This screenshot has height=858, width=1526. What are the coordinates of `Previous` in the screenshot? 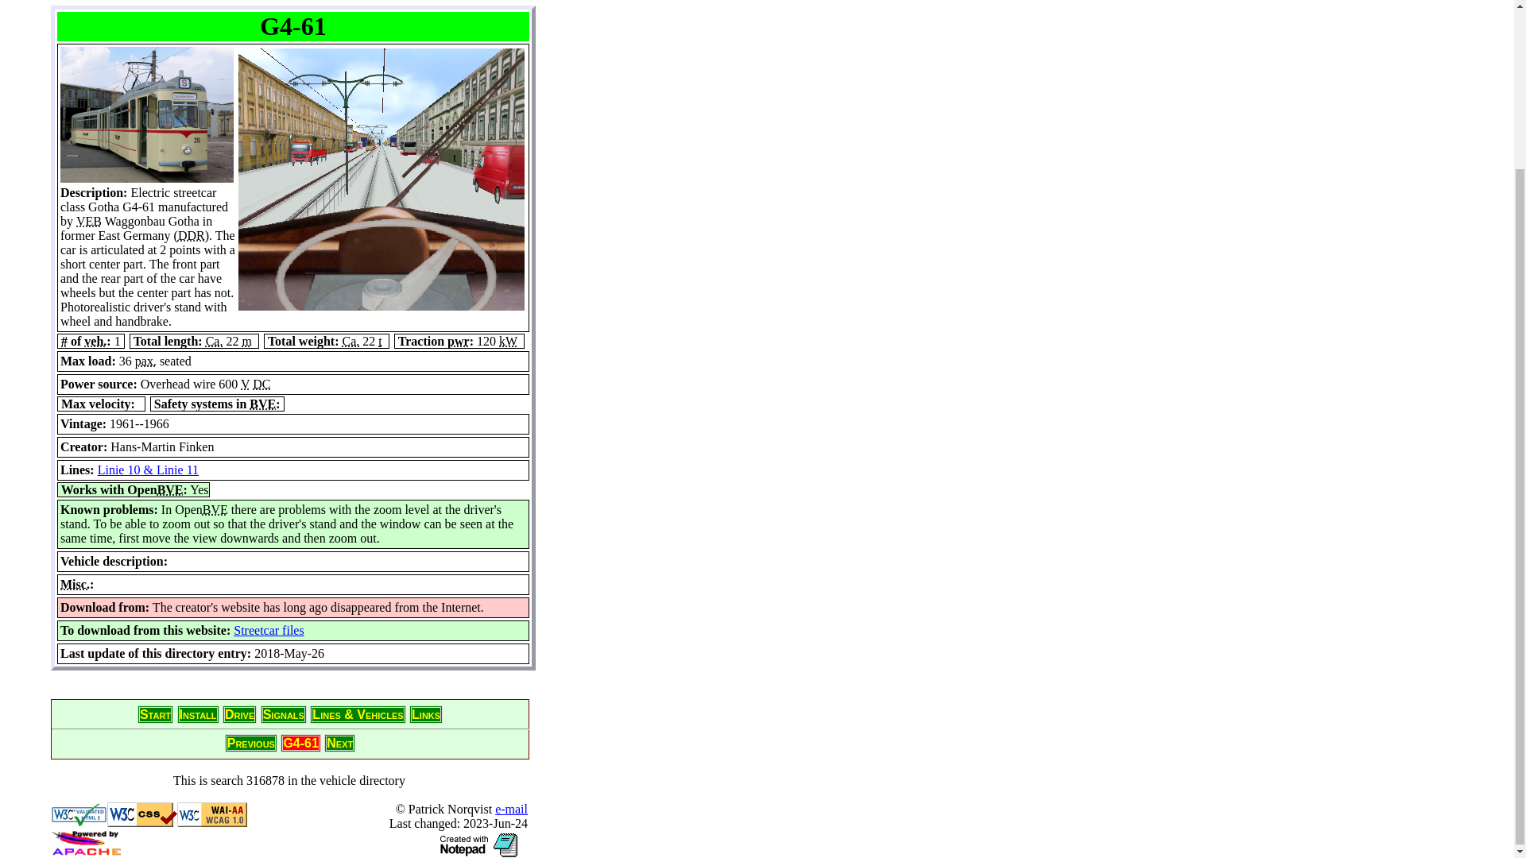 It's located at (251, 744).